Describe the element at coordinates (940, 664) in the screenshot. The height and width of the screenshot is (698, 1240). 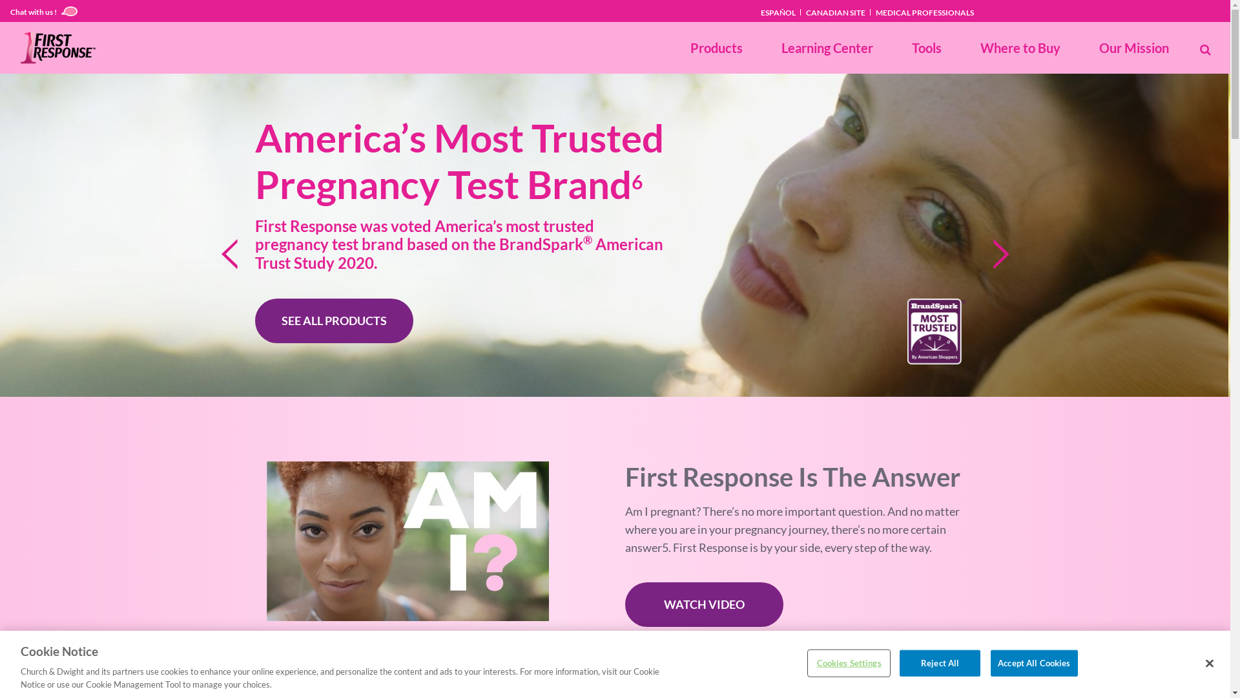
I see `Reject All` at that location.